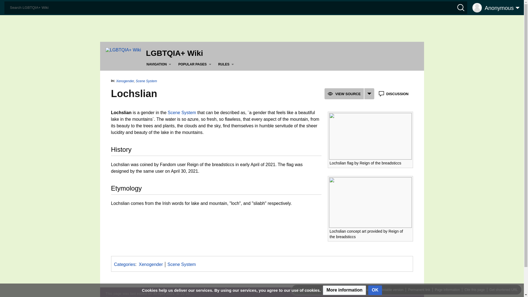  I want to click on Visit the main page, so click(123, 50).